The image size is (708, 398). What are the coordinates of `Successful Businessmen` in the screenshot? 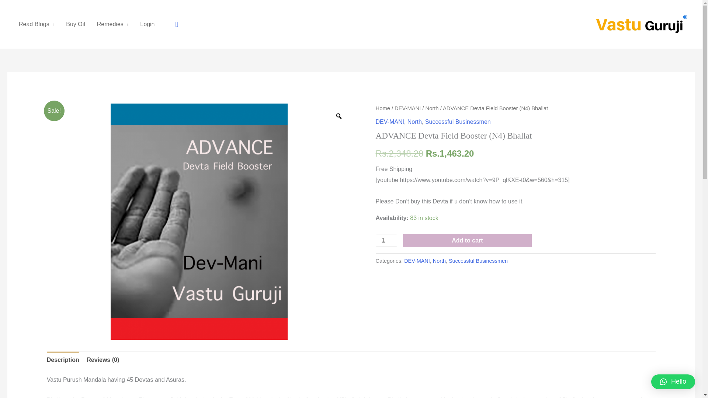 It's located at (458, 122).